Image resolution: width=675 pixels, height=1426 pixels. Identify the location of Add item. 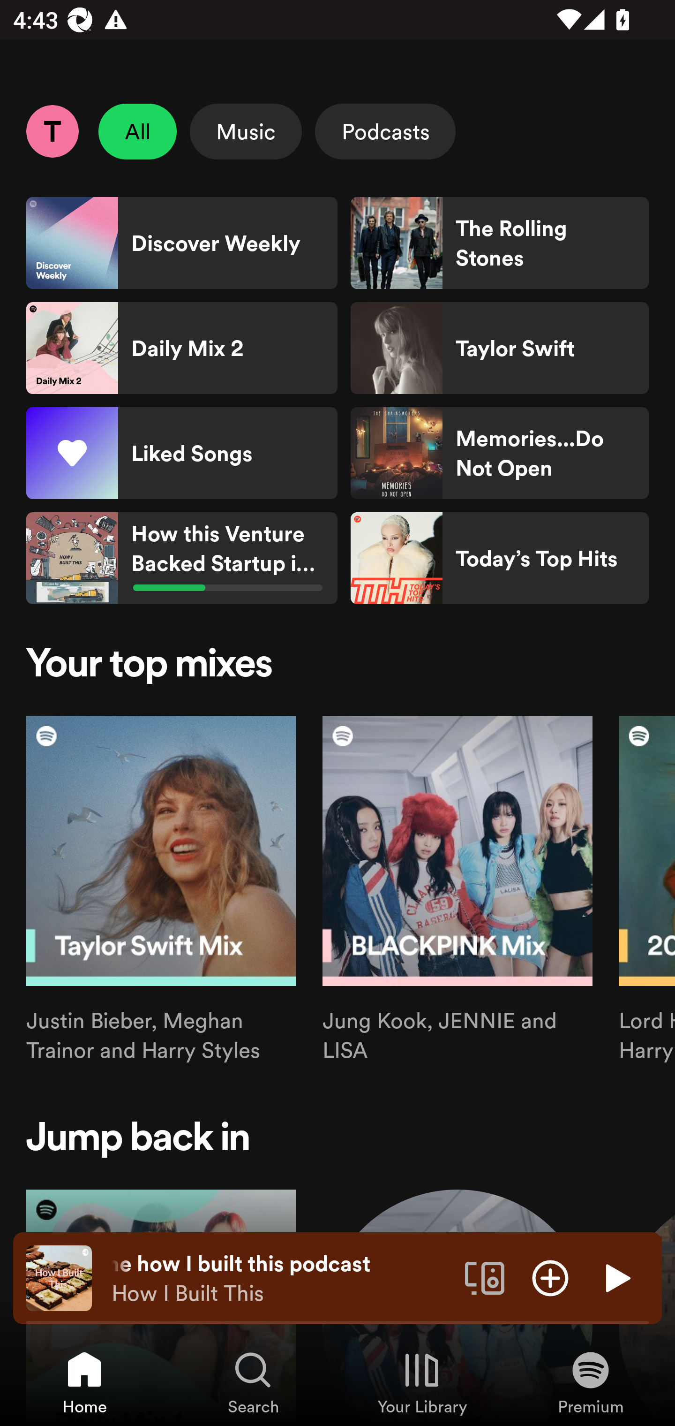
(550, 1277).